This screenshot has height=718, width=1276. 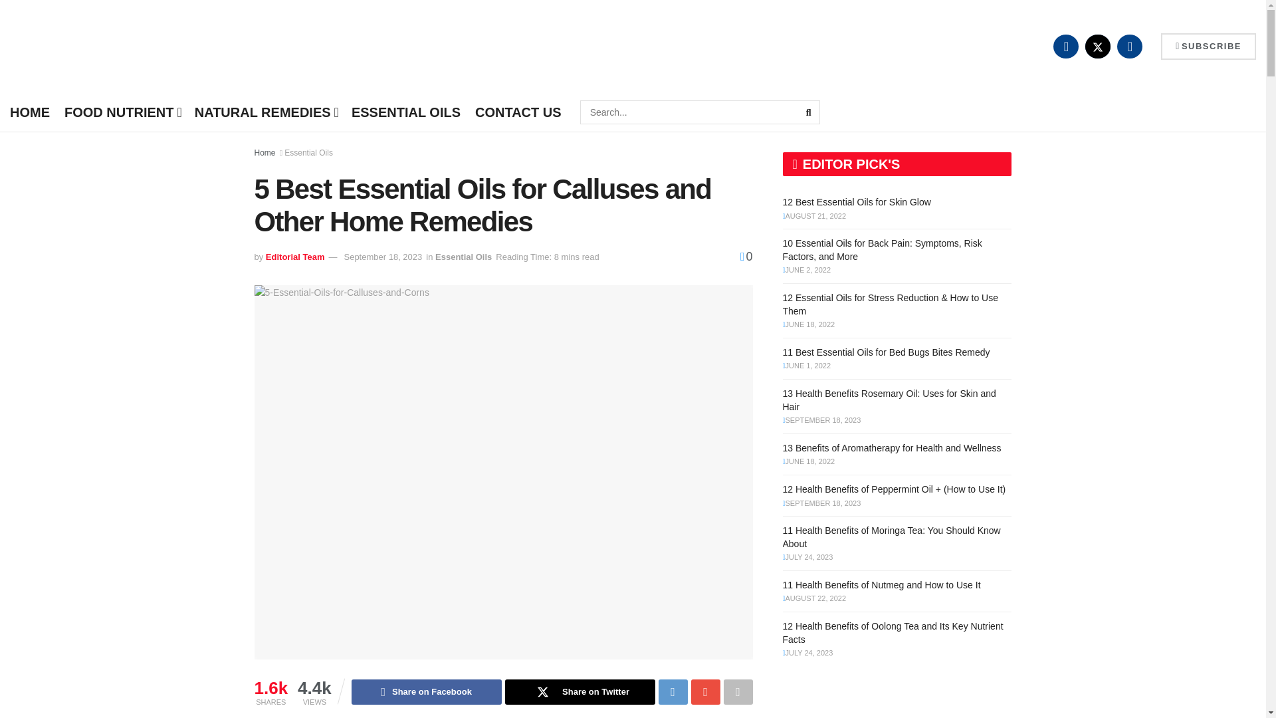 I want to click on Share on Facebook, so click(x=427, y=691).